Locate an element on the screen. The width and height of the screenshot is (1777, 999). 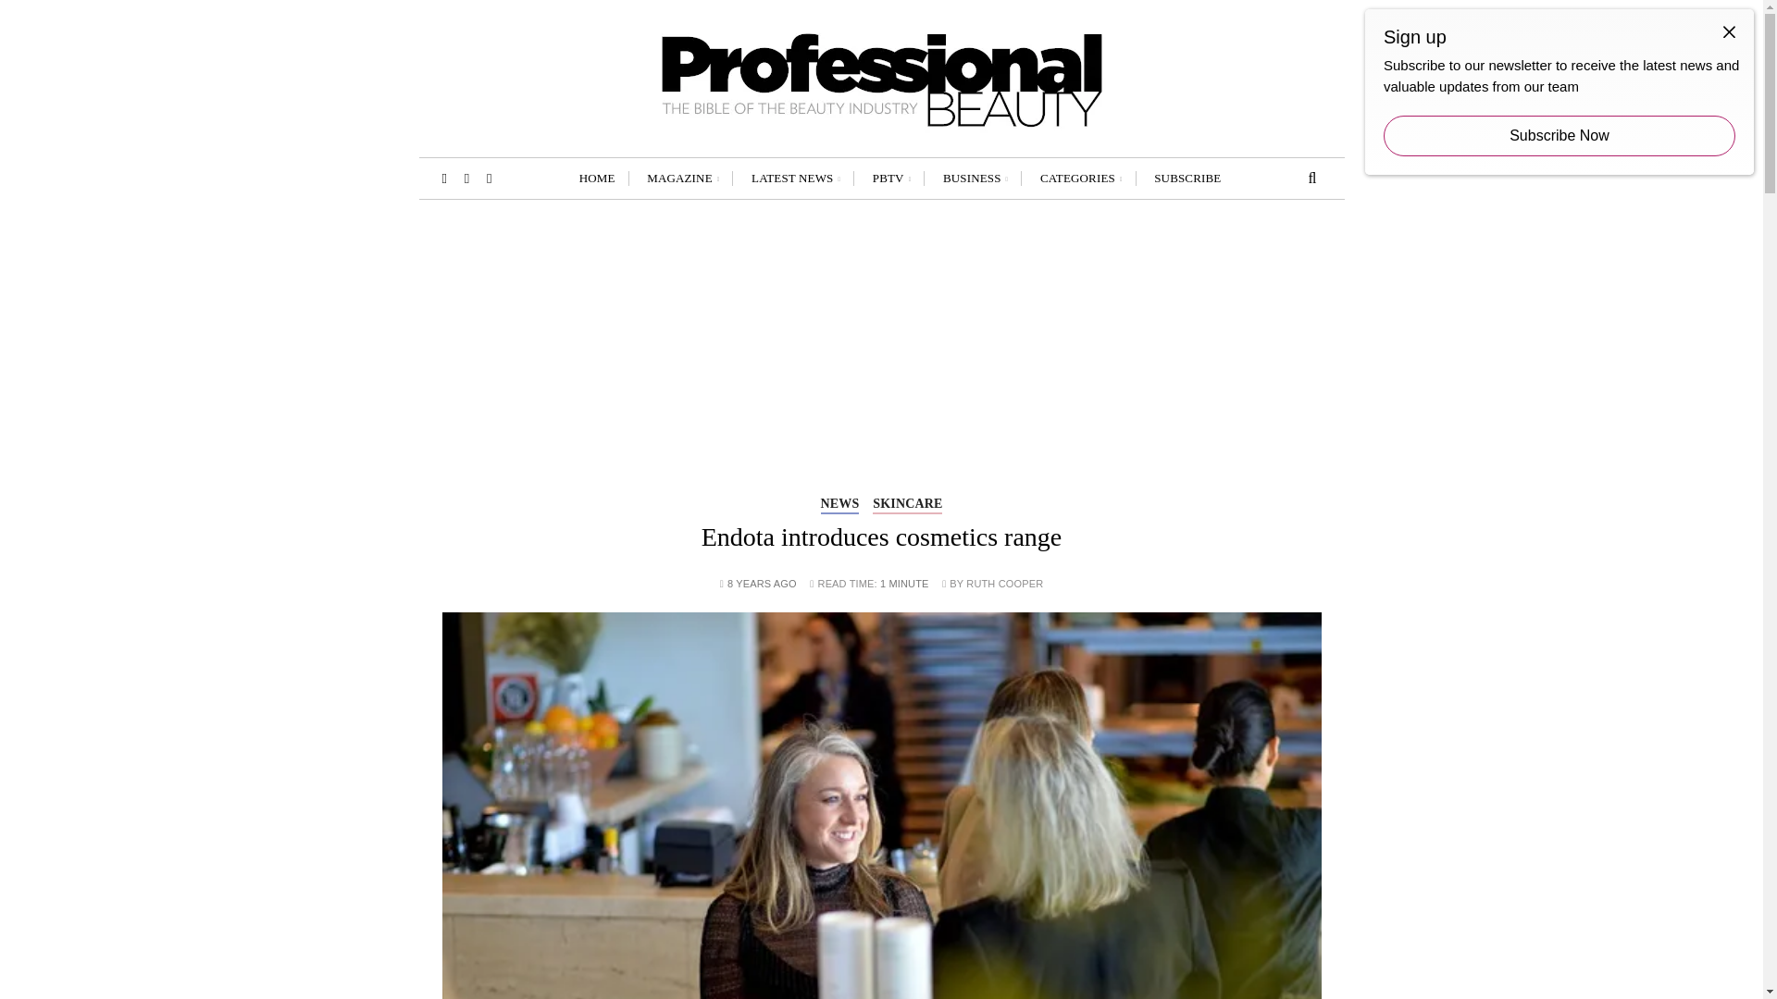
MAGAZINE is located at coordinates (682, 178).